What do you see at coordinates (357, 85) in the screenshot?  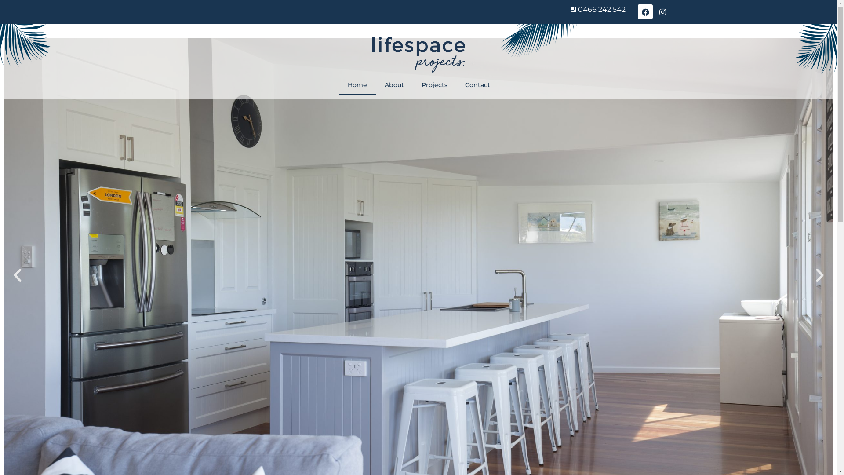 I see `Home` at bounding box center [357, 85].